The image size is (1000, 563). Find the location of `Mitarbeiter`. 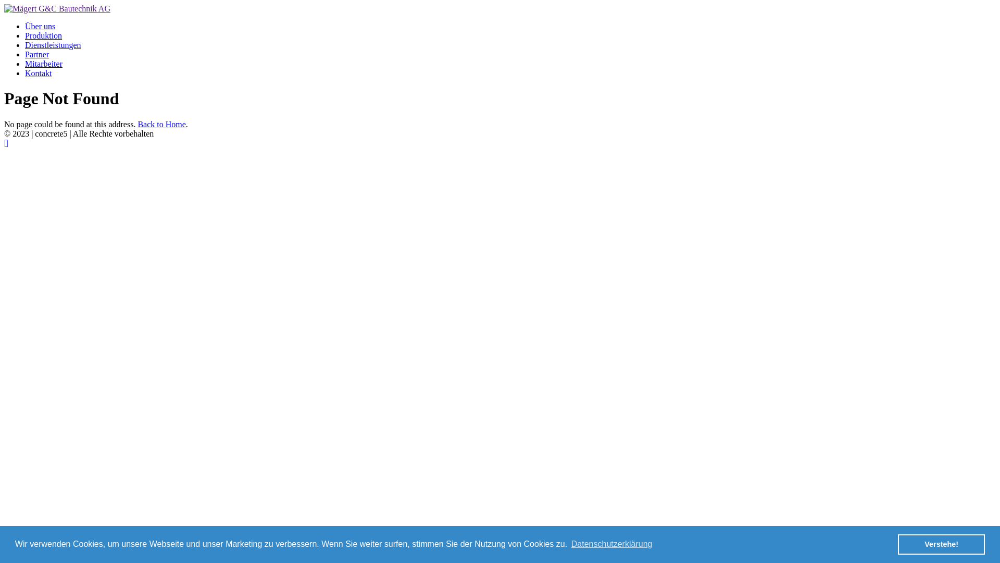

Mitarbeiter is located at coordinates (44, 64).